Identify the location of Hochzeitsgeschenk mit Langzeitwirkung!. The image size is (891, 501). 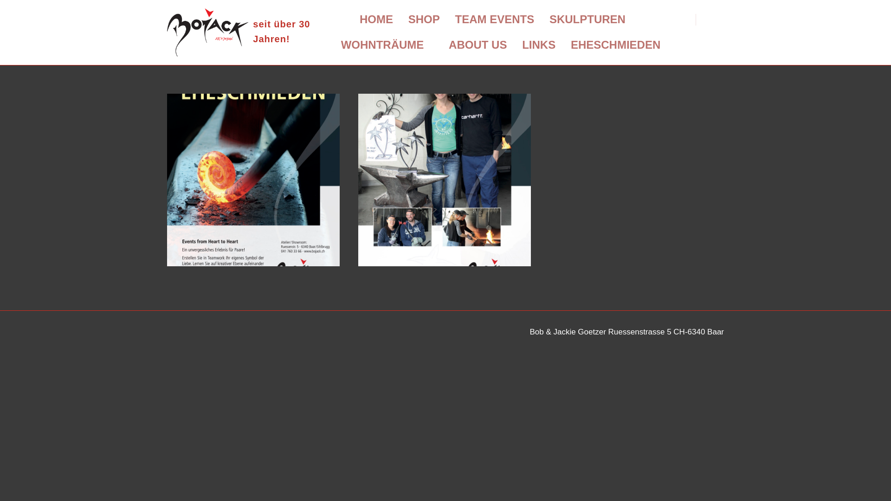
(445, 180).